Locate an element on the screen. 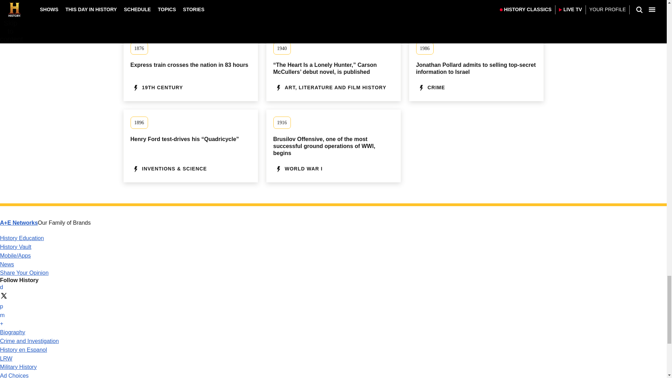  Visit Crime and Investigation is located at coordinates (29, 341).